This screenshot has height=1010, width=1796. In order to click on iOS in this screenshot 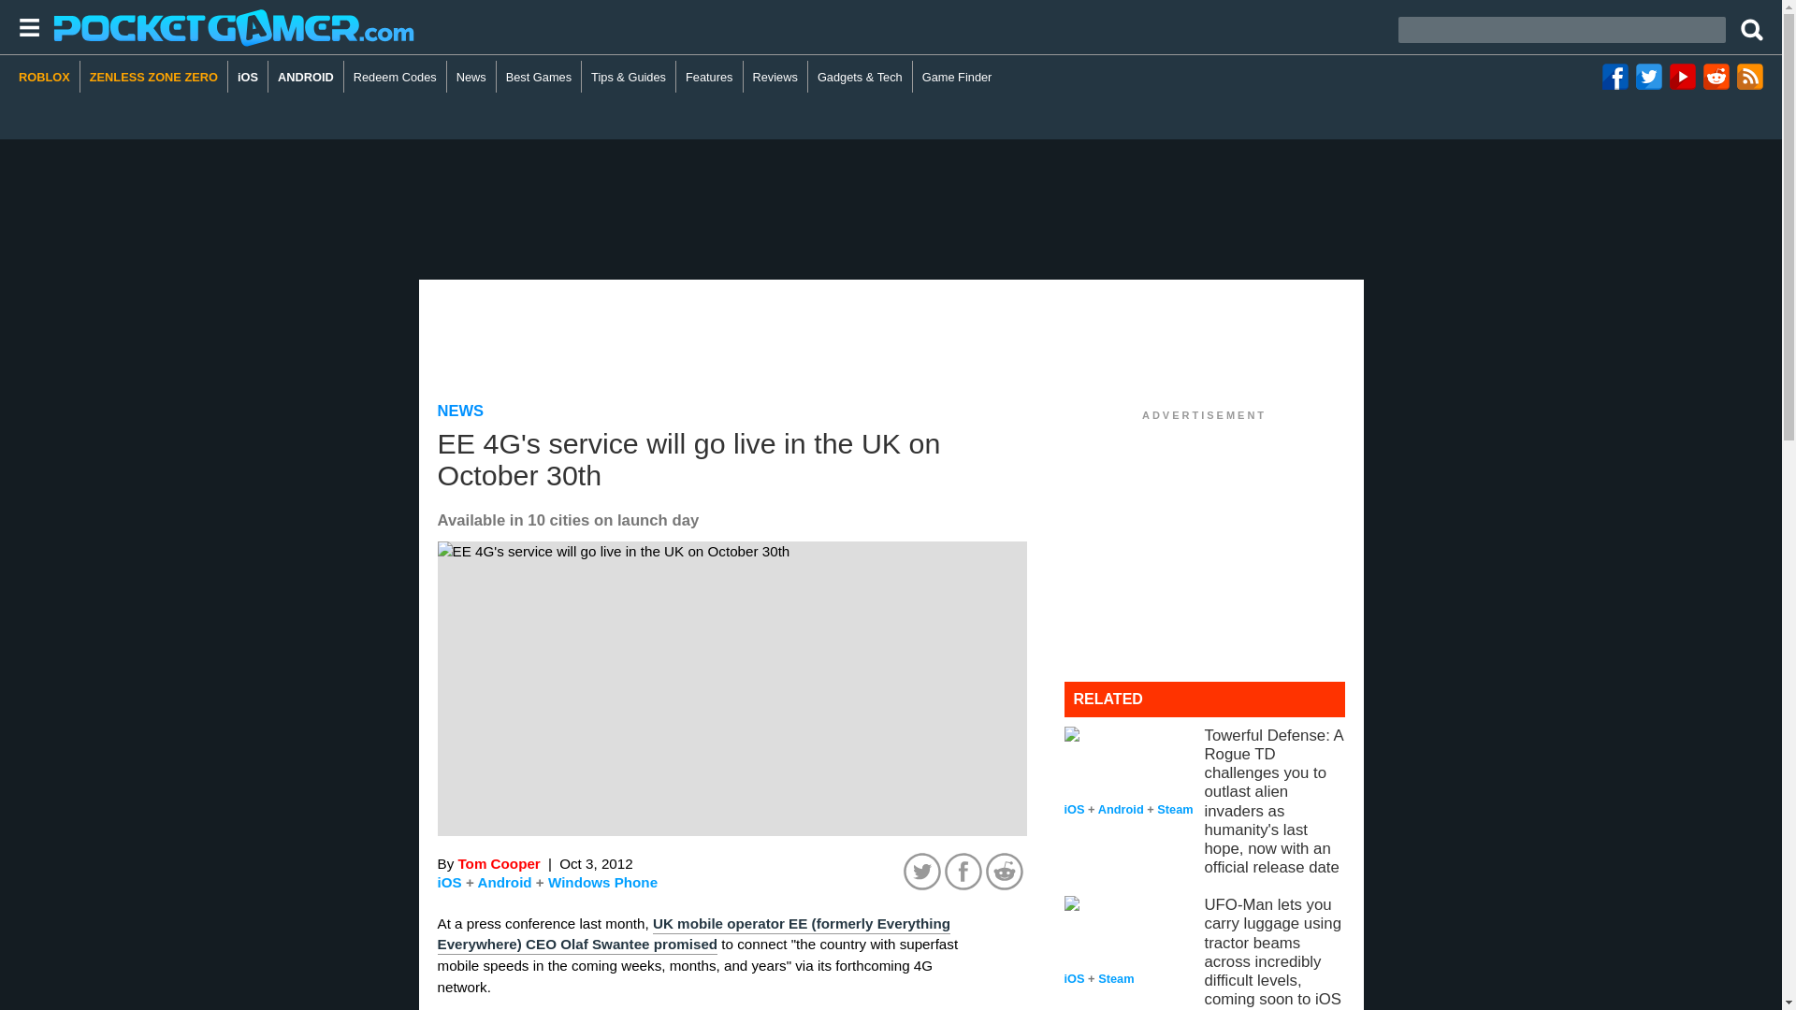, I will do `click(247, 77)`.